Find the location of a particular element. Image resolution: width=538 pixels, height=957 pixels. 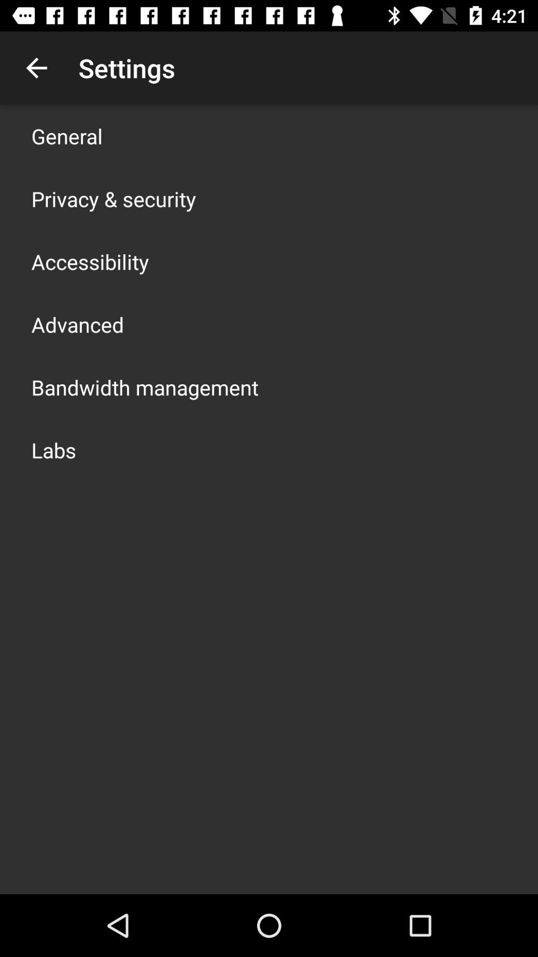

select the app above the privacy & security is located at coordinates (67, 136).